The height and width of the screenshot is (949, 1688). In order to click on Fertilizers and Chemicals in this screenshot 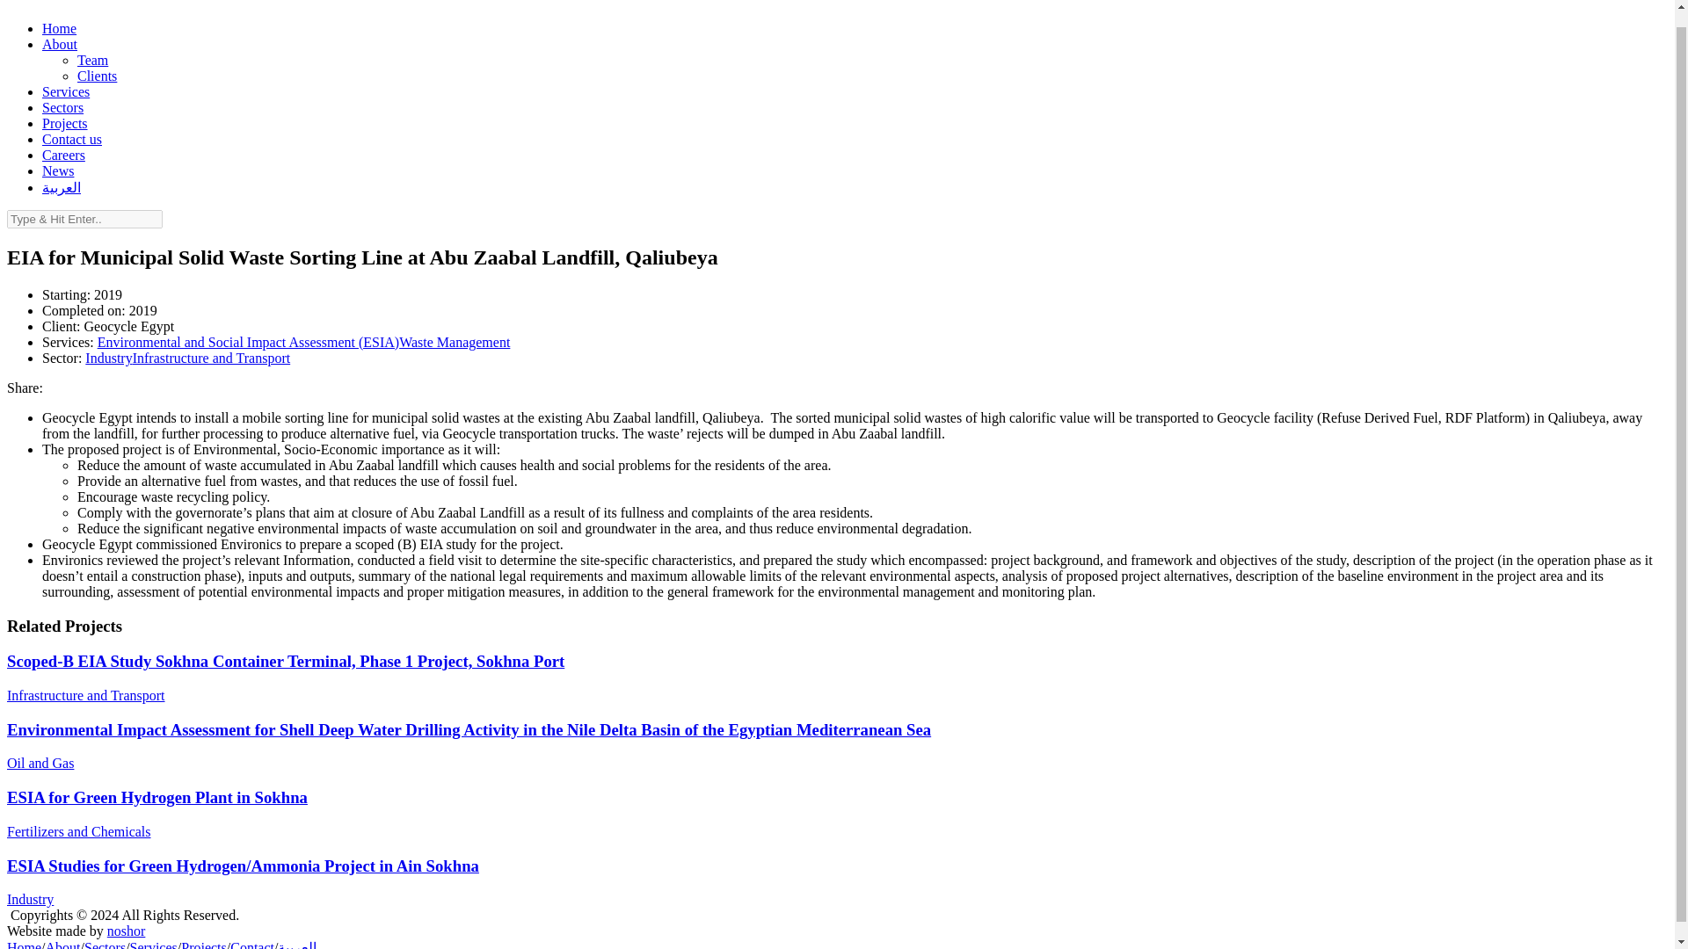, I will do `click(79, 831)`.